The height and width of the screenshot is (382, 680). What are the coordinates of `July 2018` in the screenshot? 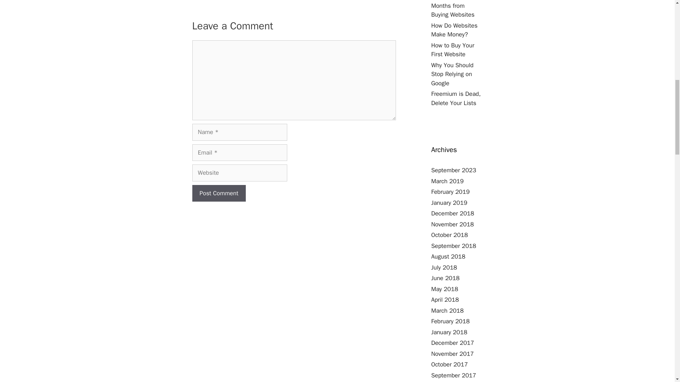 It's located at (444, 267).